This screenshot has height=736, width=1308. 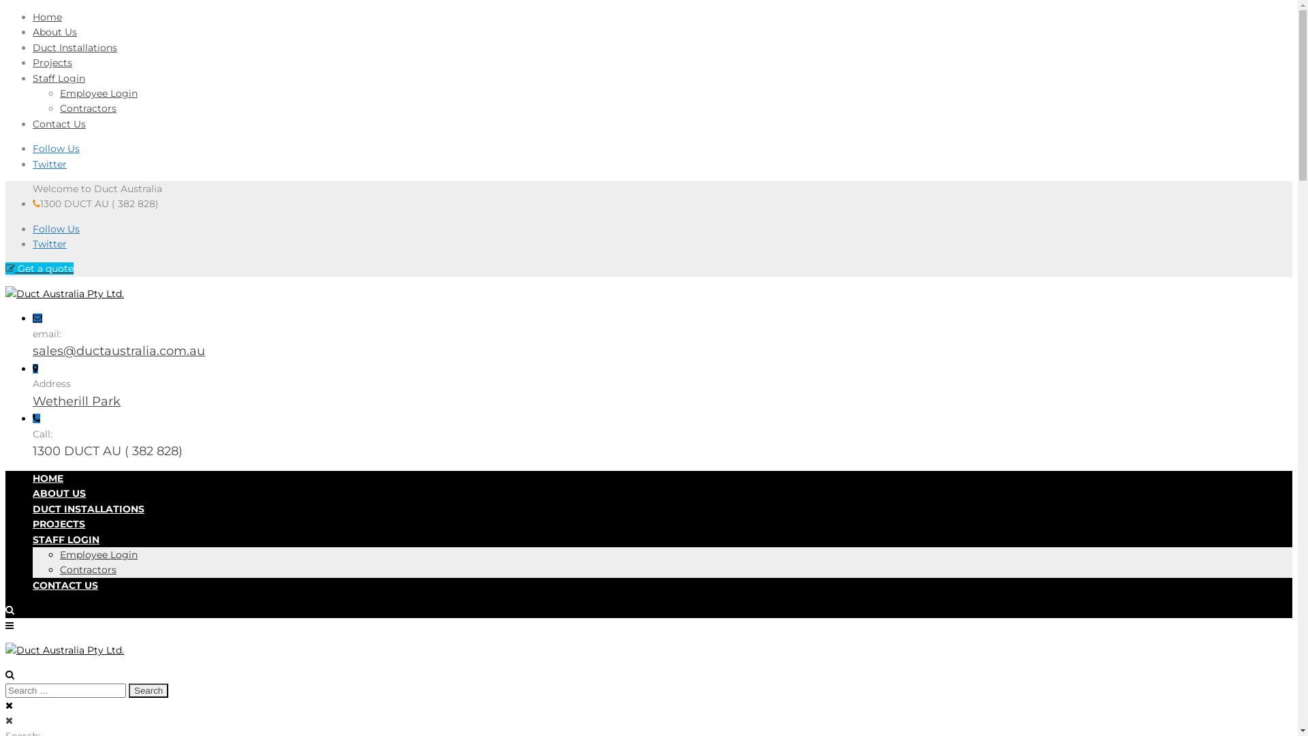 What do you see at coordinates (59, 493) in the screenshot?
I see `ABOUT US` at bounding box center [59, 493].